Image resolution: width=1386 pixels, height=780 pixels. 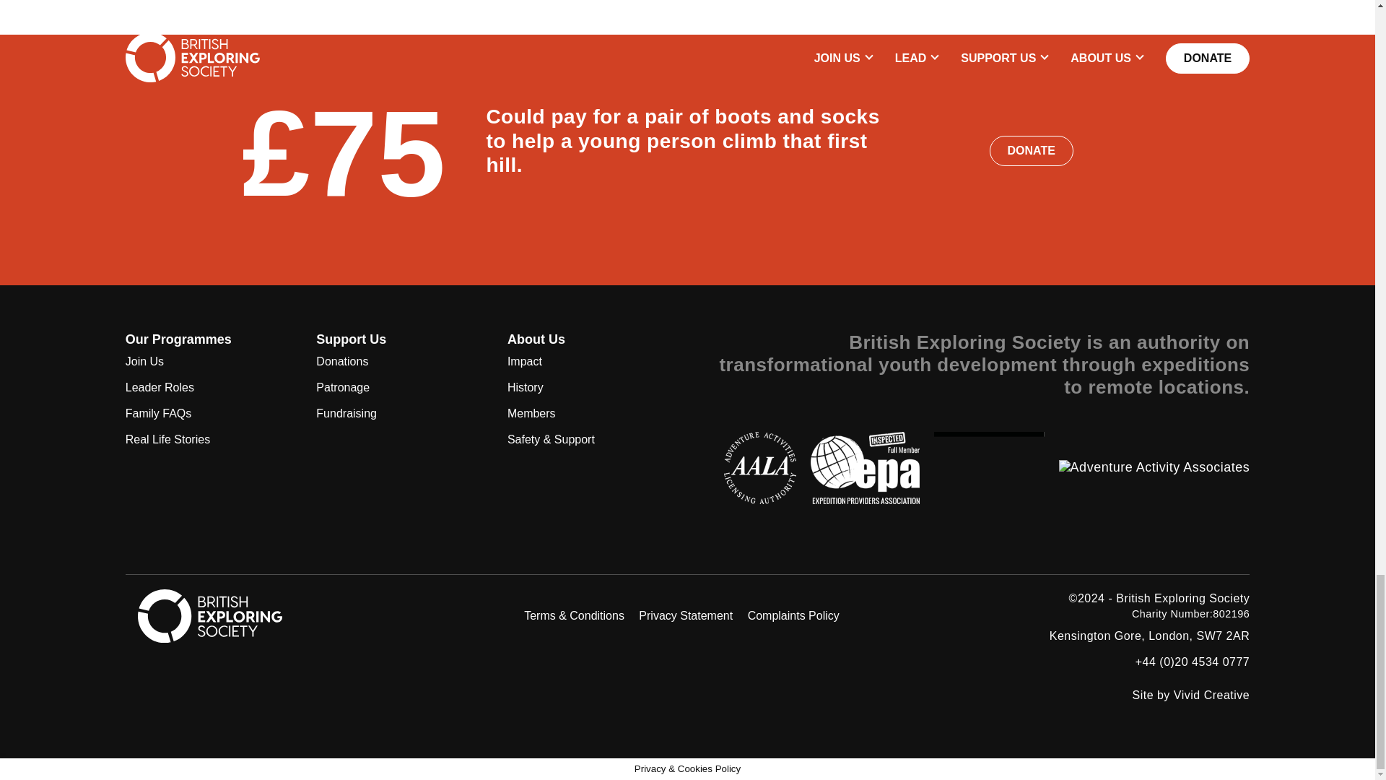 What do you see at coordinates (1031, 150) in the screenshot?
I see `DONATE` at bounding box center [1031, 150].